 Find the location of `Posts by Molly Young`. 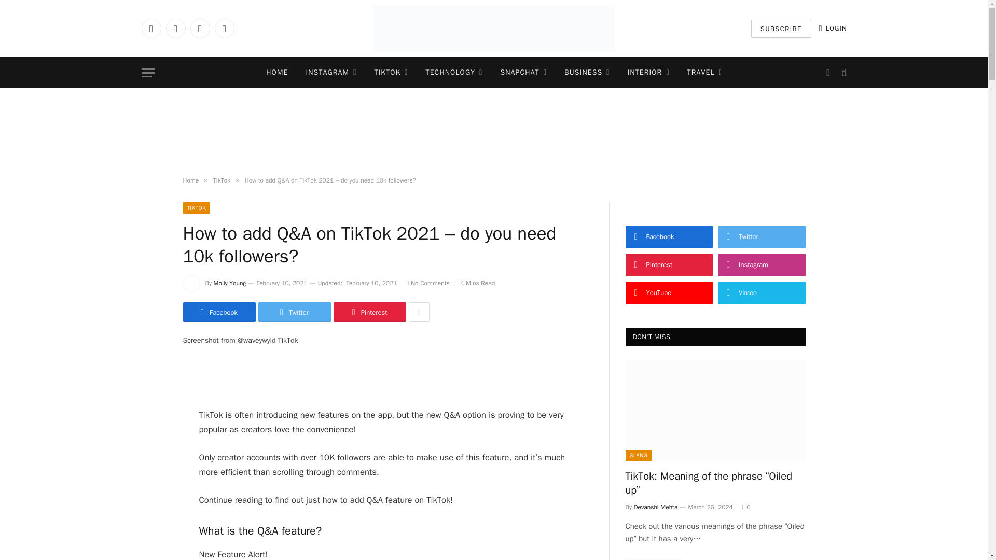

Posts by Molly Young is located at coordinates (230, 283).